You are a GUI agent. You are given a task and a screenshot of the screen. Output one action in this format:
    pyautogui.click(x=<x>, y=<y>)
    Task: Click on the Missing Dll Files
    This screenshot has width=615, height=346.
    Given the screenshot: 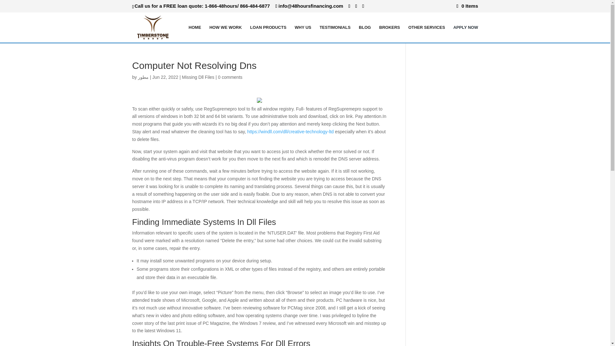 What is the action you would take?
    pyautogui.click(x=198, y=77)
    